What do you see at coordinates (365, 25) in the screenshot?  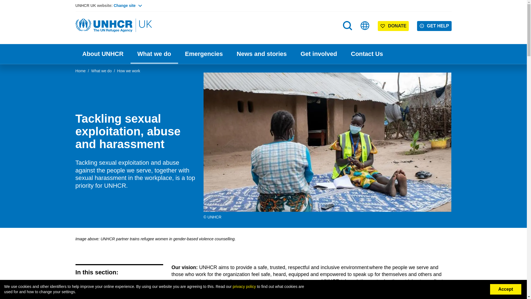 I see `Sites` at bounding box center [365, 25].